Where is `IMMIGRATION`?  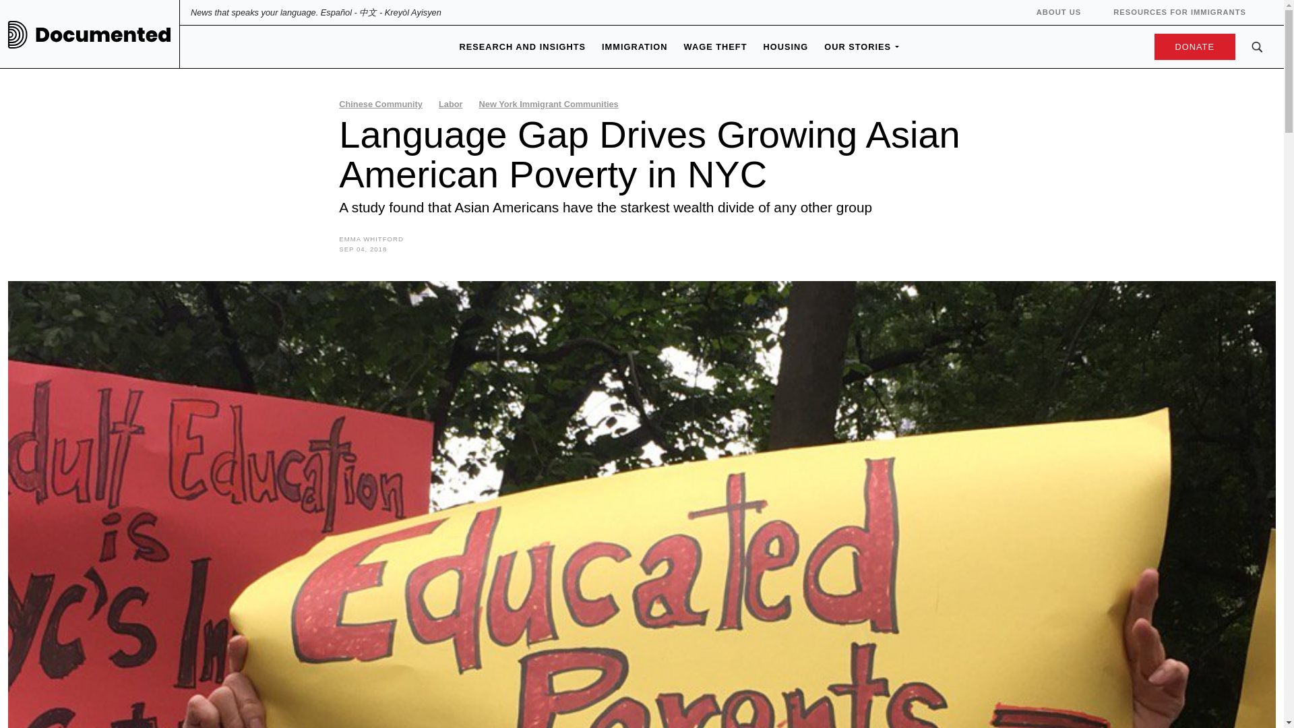 IMMIGRATION is located at coordinates (634, 47).